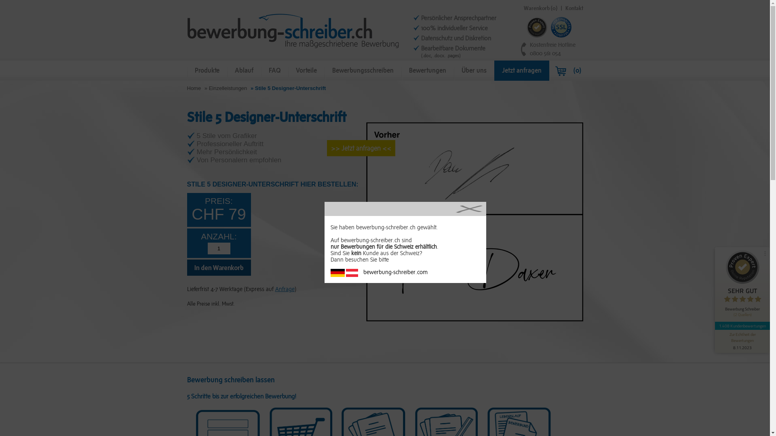  Describe the element at coordinates (285, 289) in the screenshot. I see `Anfrage` at that location.